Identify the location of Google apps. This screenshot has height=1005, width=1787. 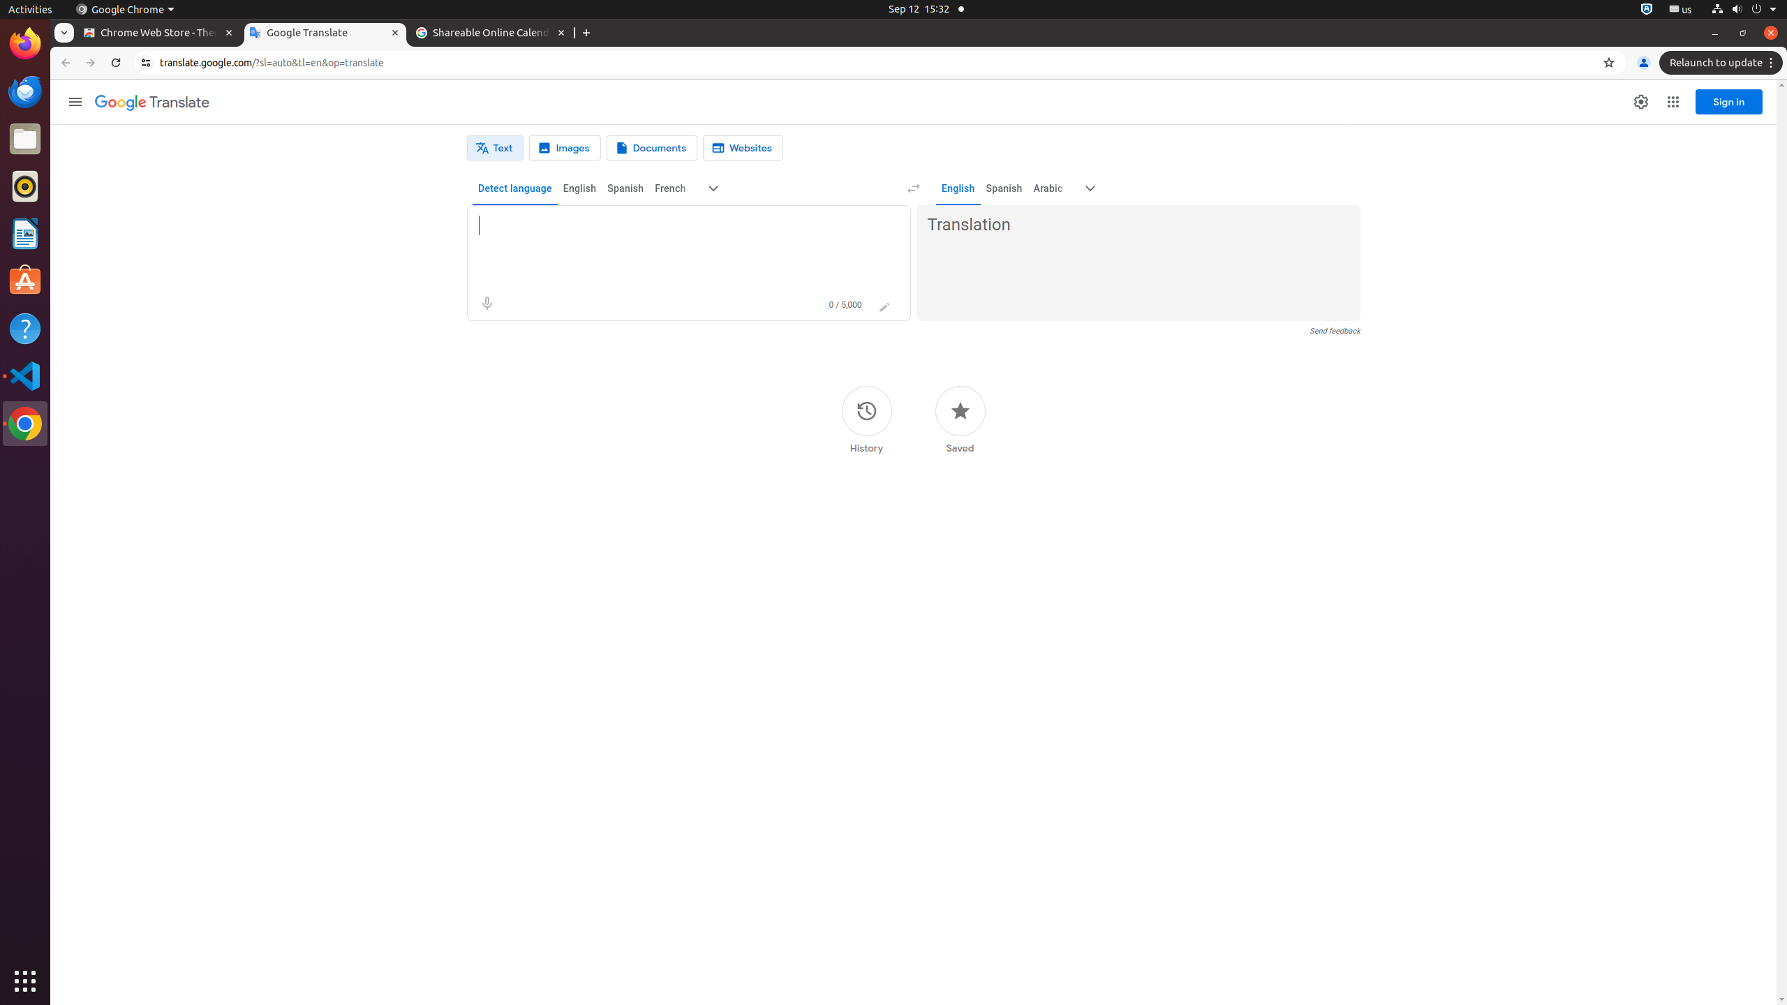
(1673, 102).